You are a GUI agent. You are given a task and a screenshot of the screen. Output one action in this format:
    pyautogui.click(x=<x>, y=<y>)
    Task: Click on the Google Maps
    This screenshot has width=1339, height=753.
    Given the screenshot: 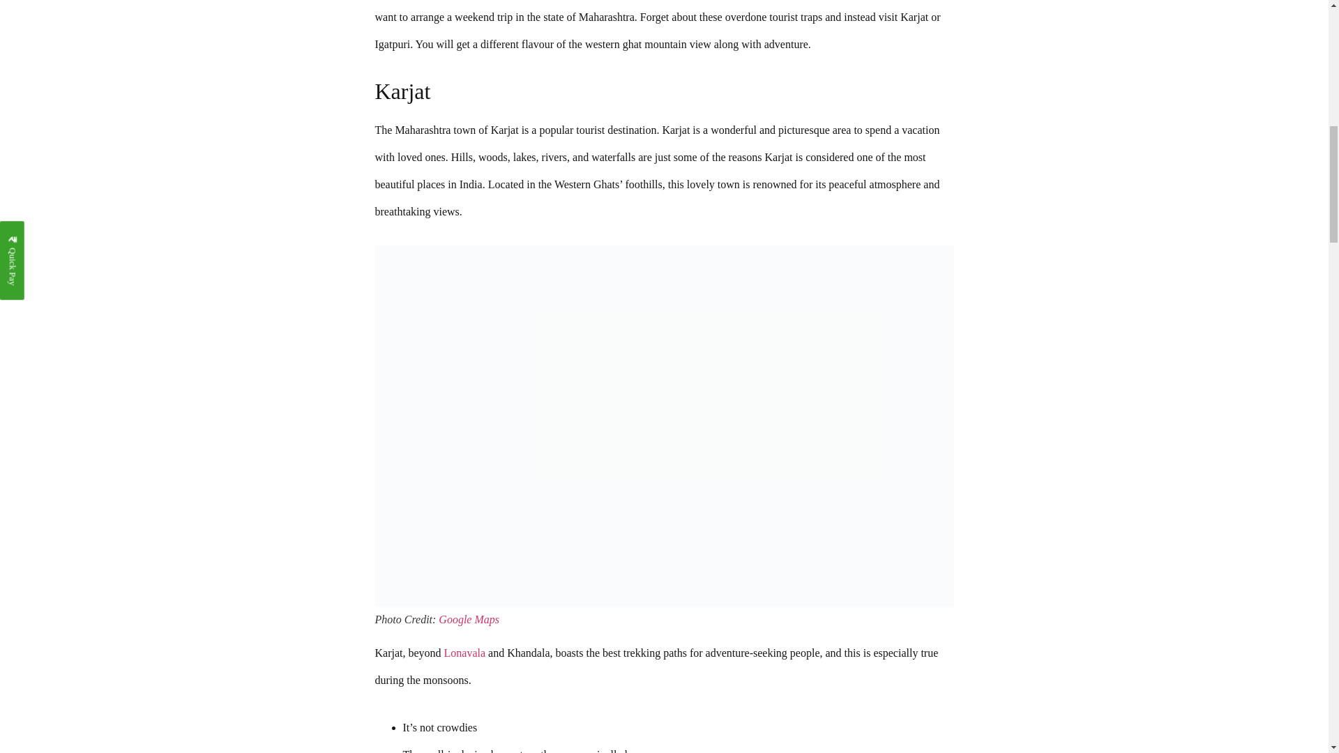 What is the action you would take?
    pyautogui.click(x=469, y=619)
    